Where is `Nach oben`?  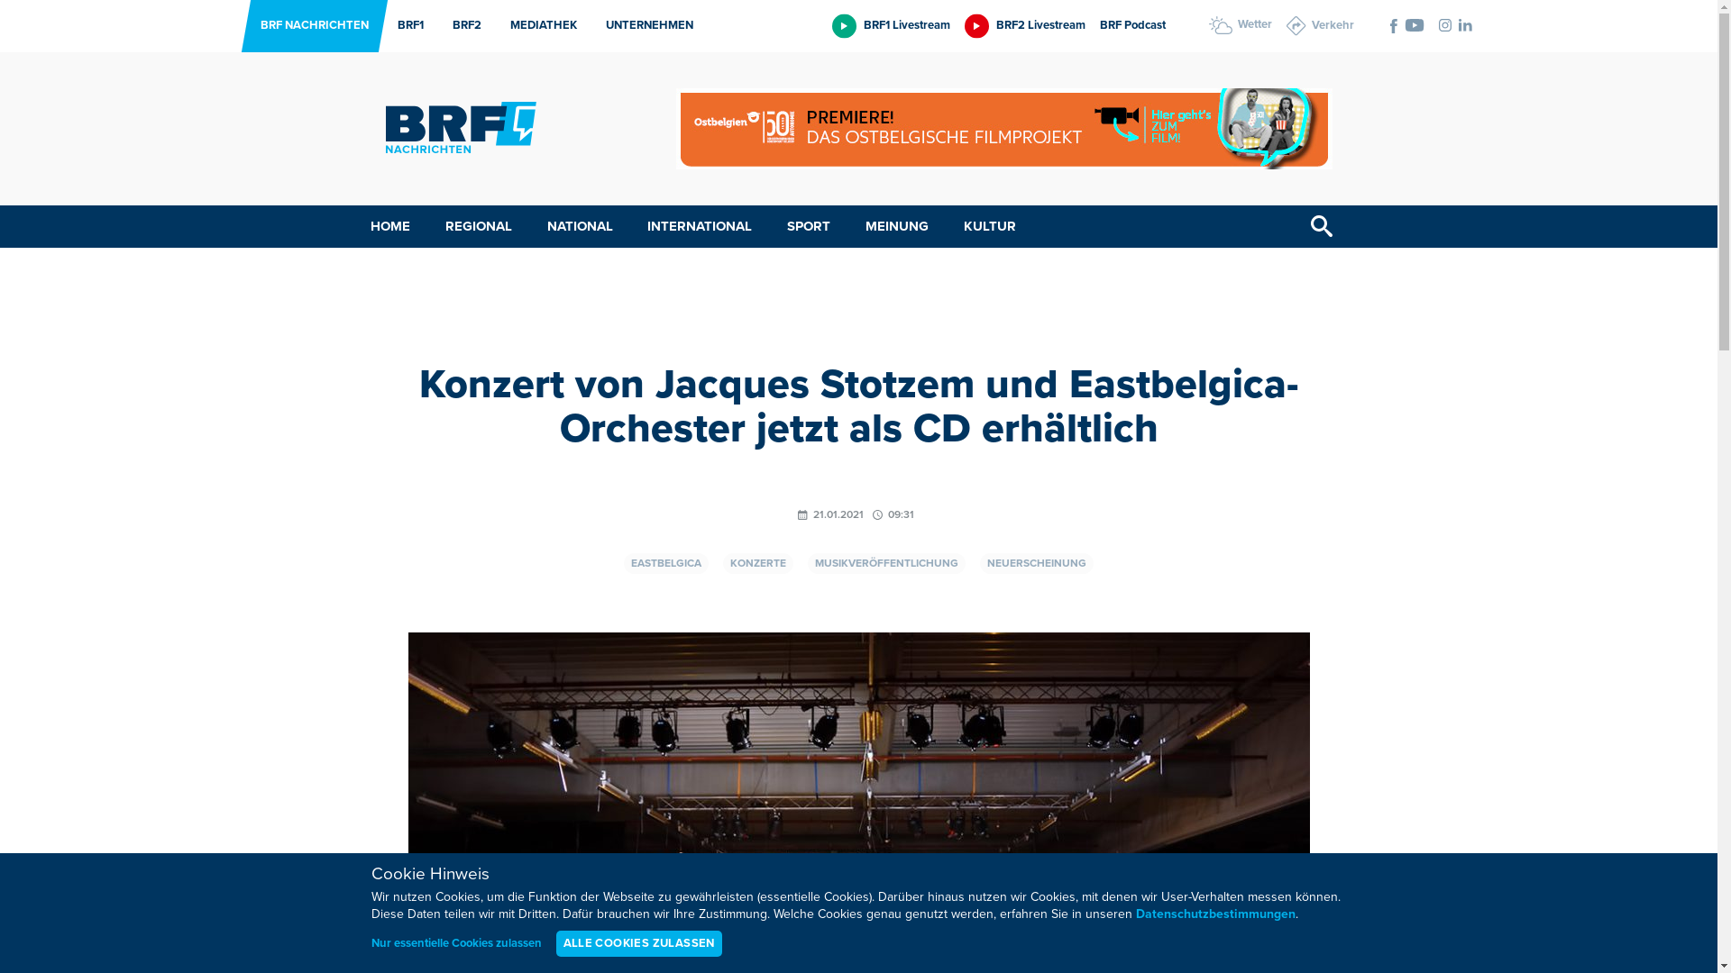 Nach oben is located at coordinates (1698, 924).